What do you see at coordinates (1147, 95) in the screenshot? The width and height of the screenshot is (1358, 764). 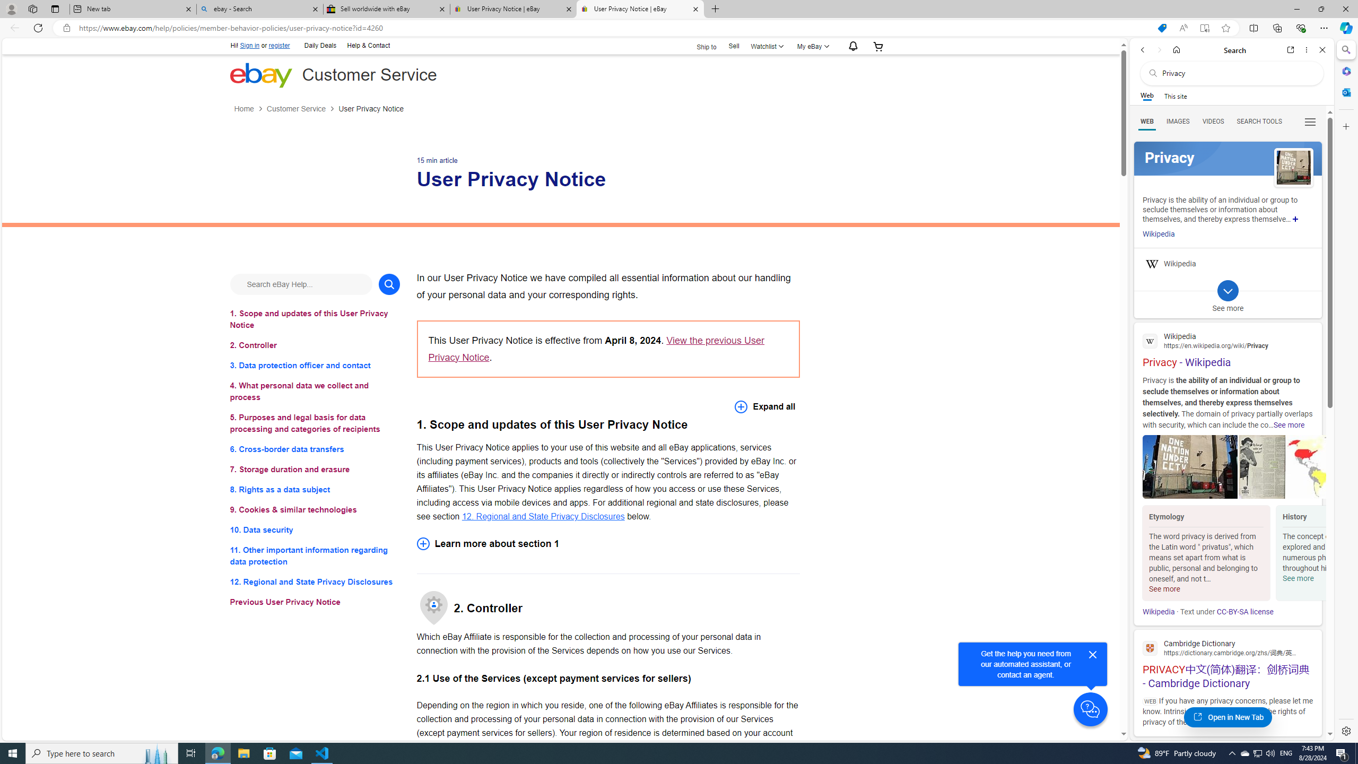 I see `Web scope` at bounding box center [1147, 95].